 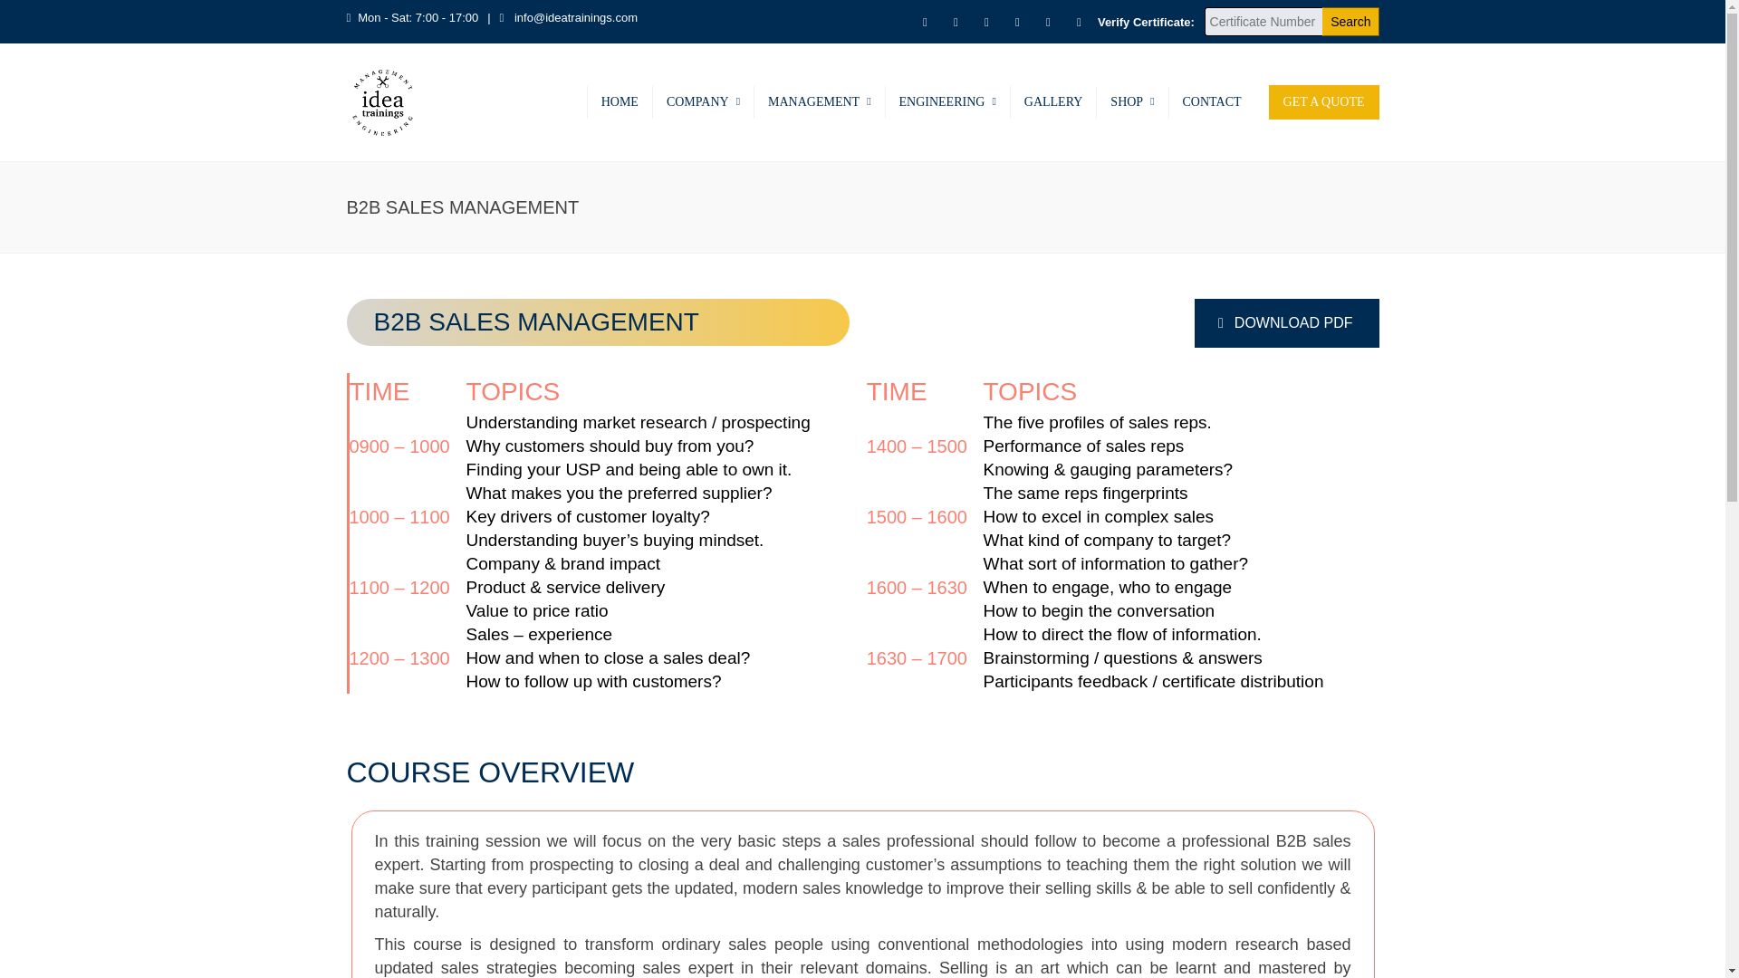 I want to click on ENGINEERING, so click(x=947, y=101).